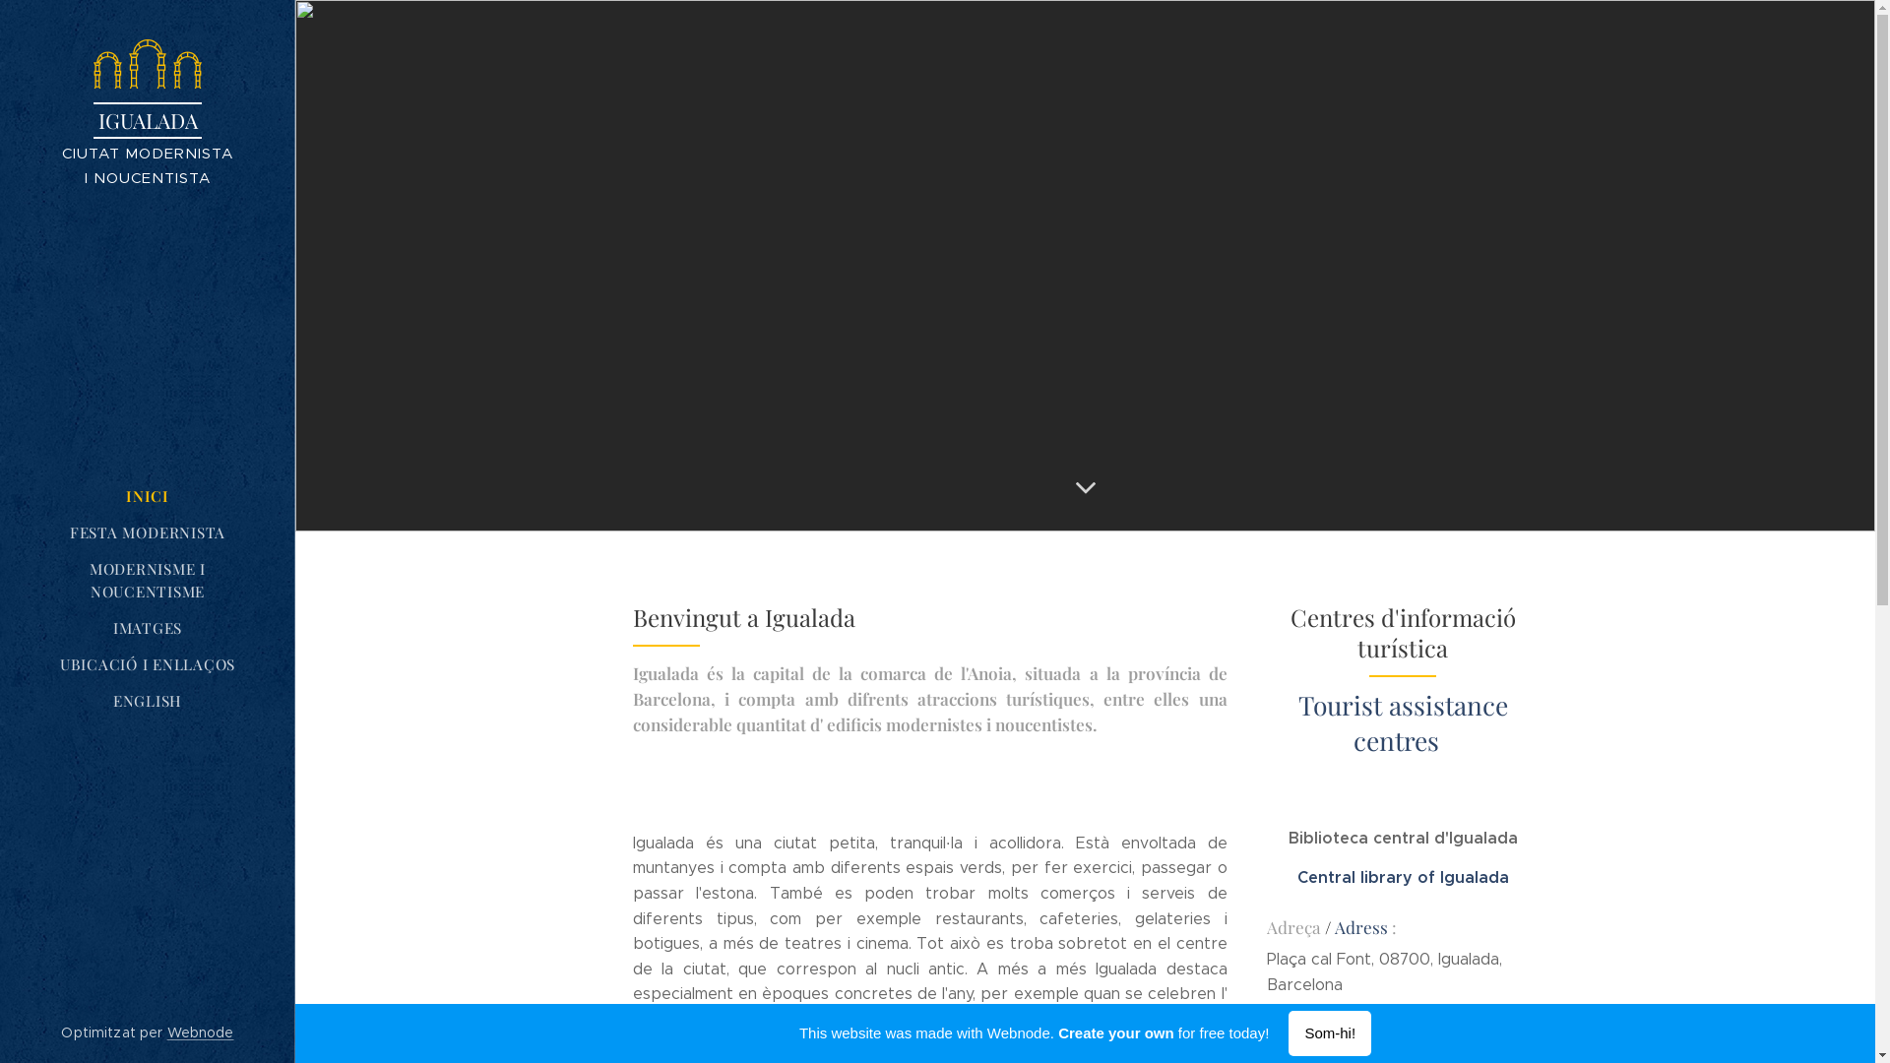 Image resolution: width=1890 pixels, height=1063 pixels. I want to click on MODERNISME I NOUCENTISME, so click(148, 581).